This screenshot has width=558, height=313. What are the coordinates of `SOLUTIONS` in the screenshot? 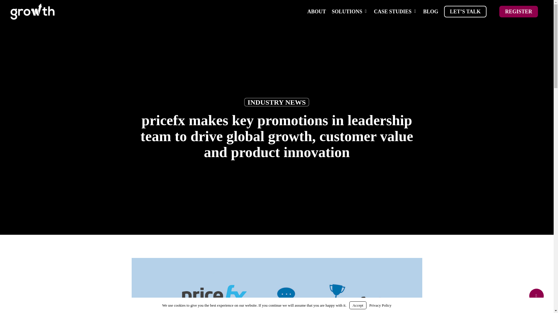 It's located at (350, 12).